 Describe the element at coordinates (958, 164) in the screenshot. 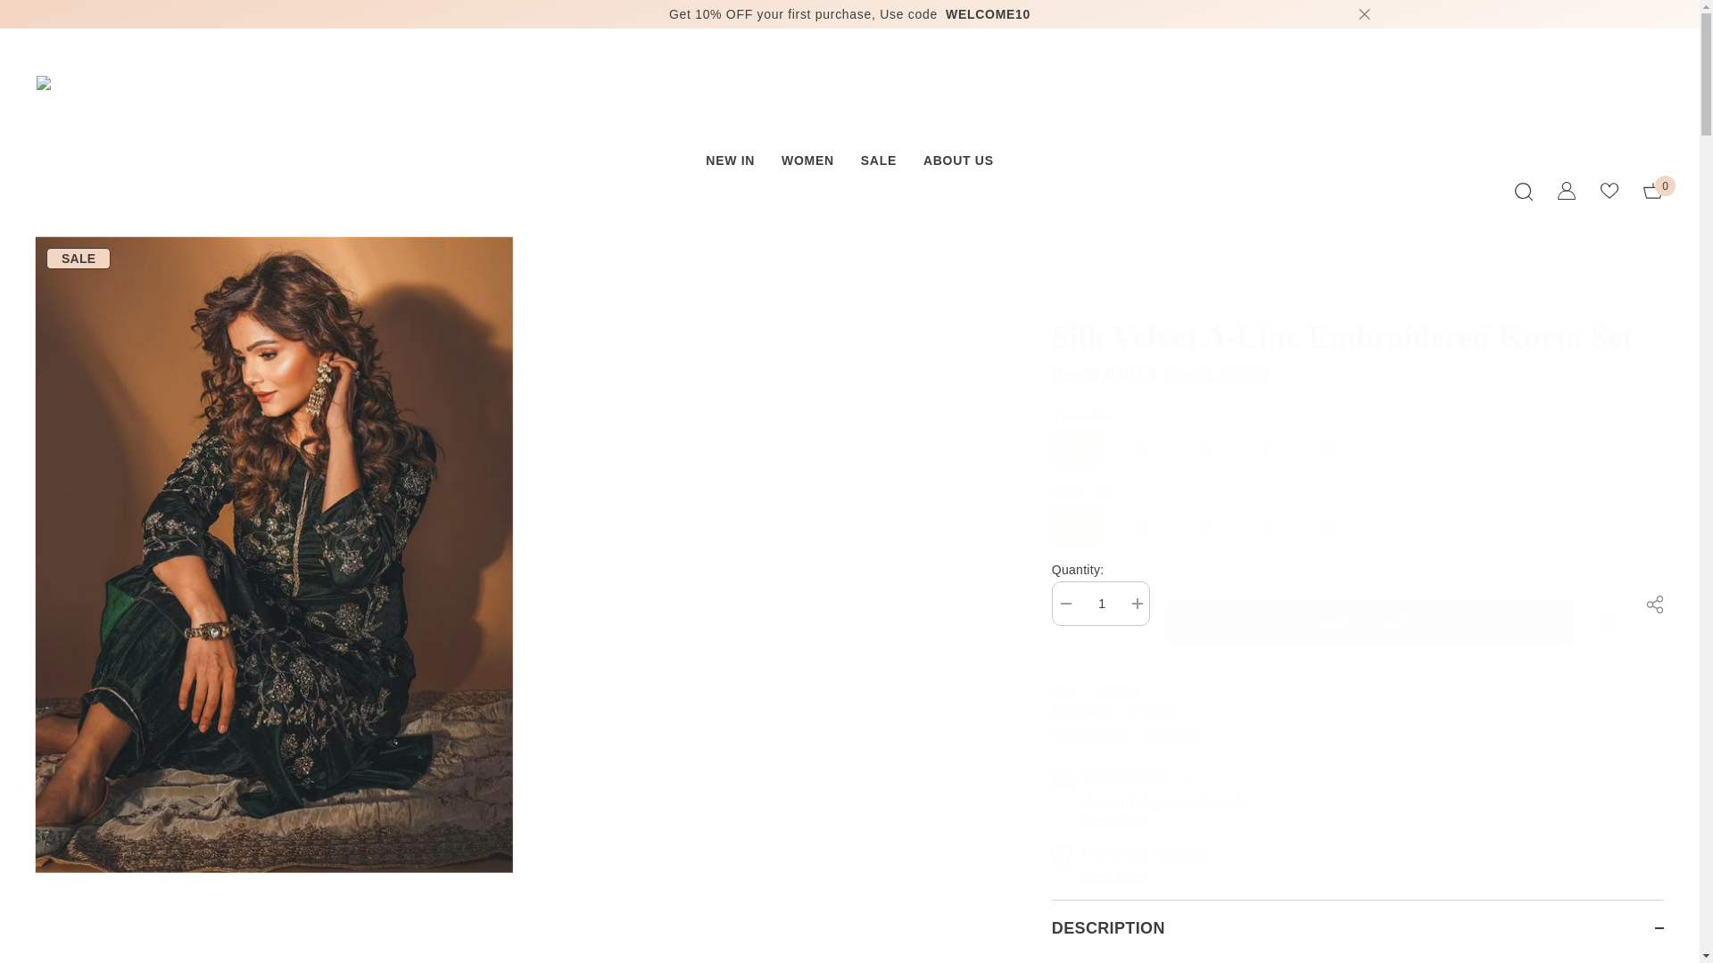

I see `NEW IN` at that location.